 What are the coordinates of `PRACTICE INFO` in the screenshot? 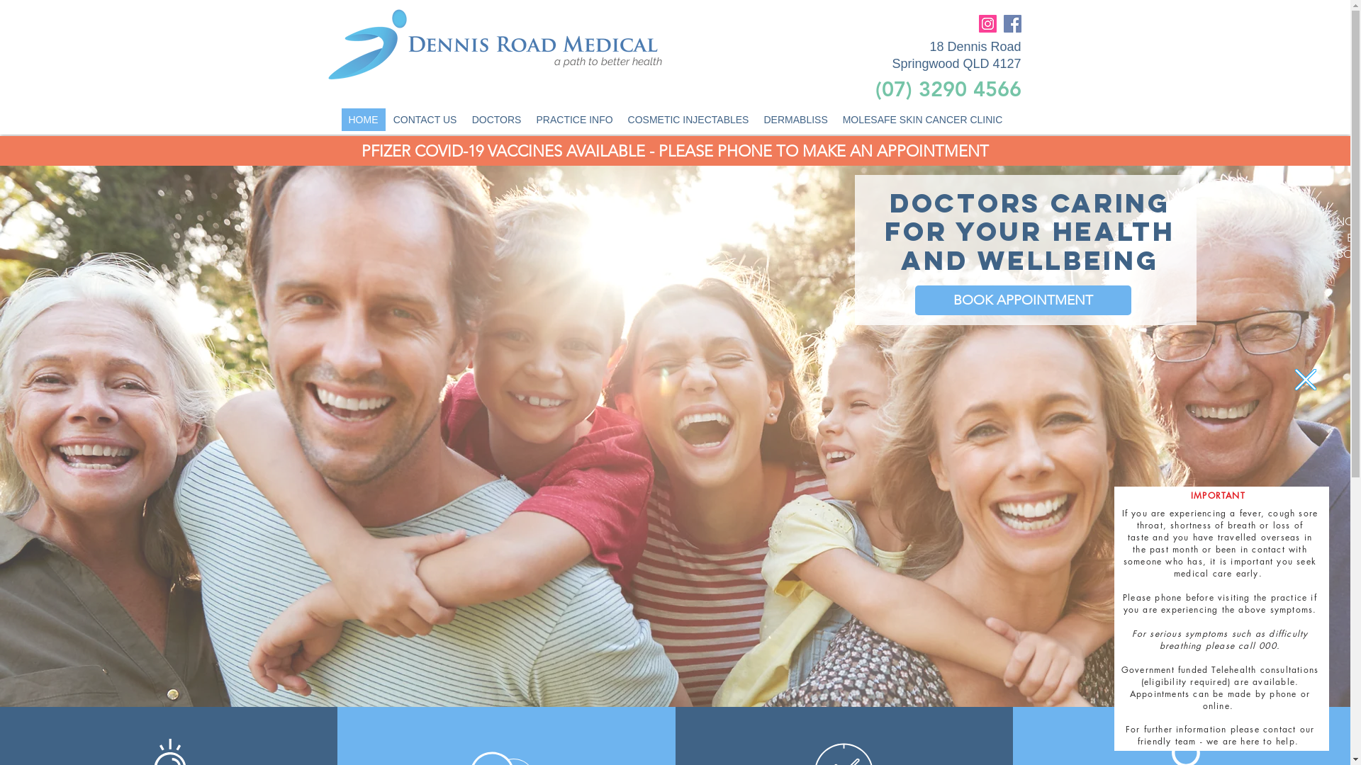 It's located at (574, 120).